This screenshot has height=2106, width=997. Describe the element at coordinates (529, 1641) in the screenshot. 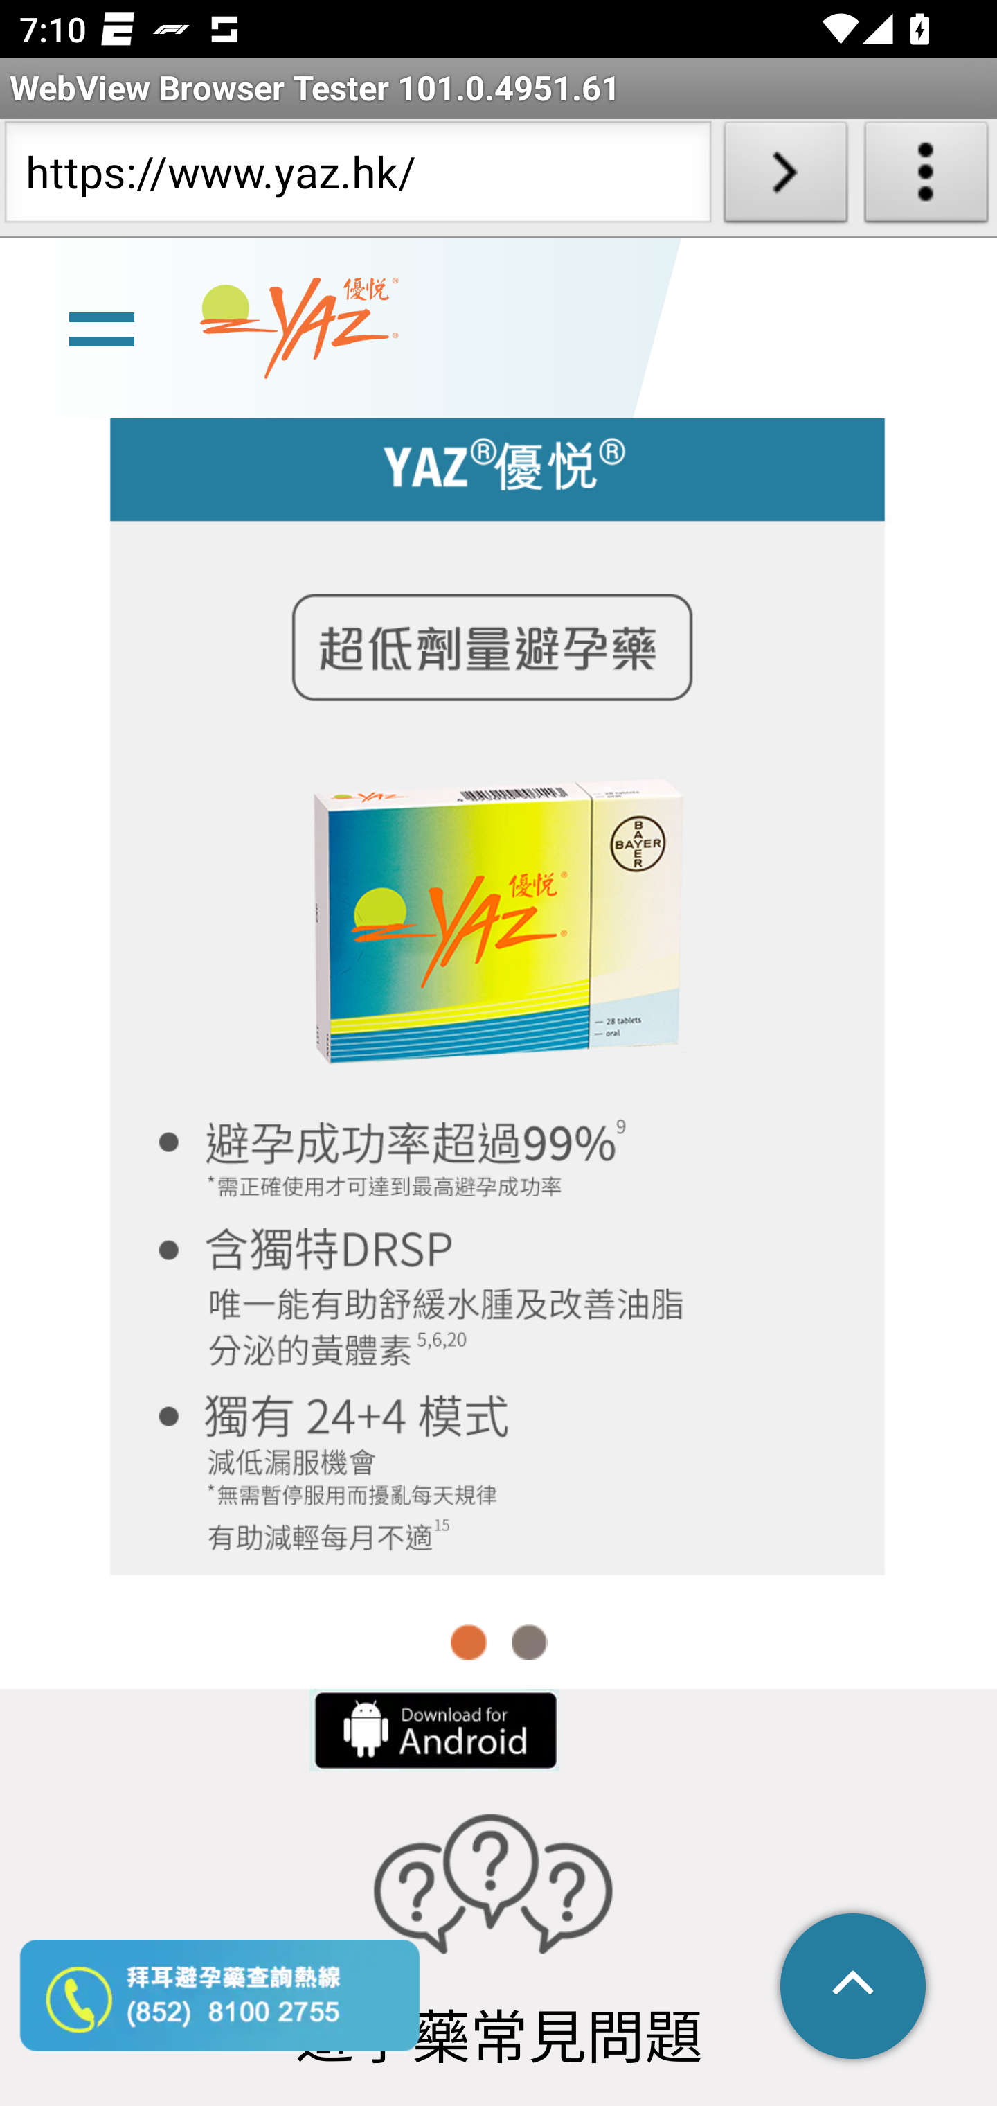

I see `2 of 2` at that location.